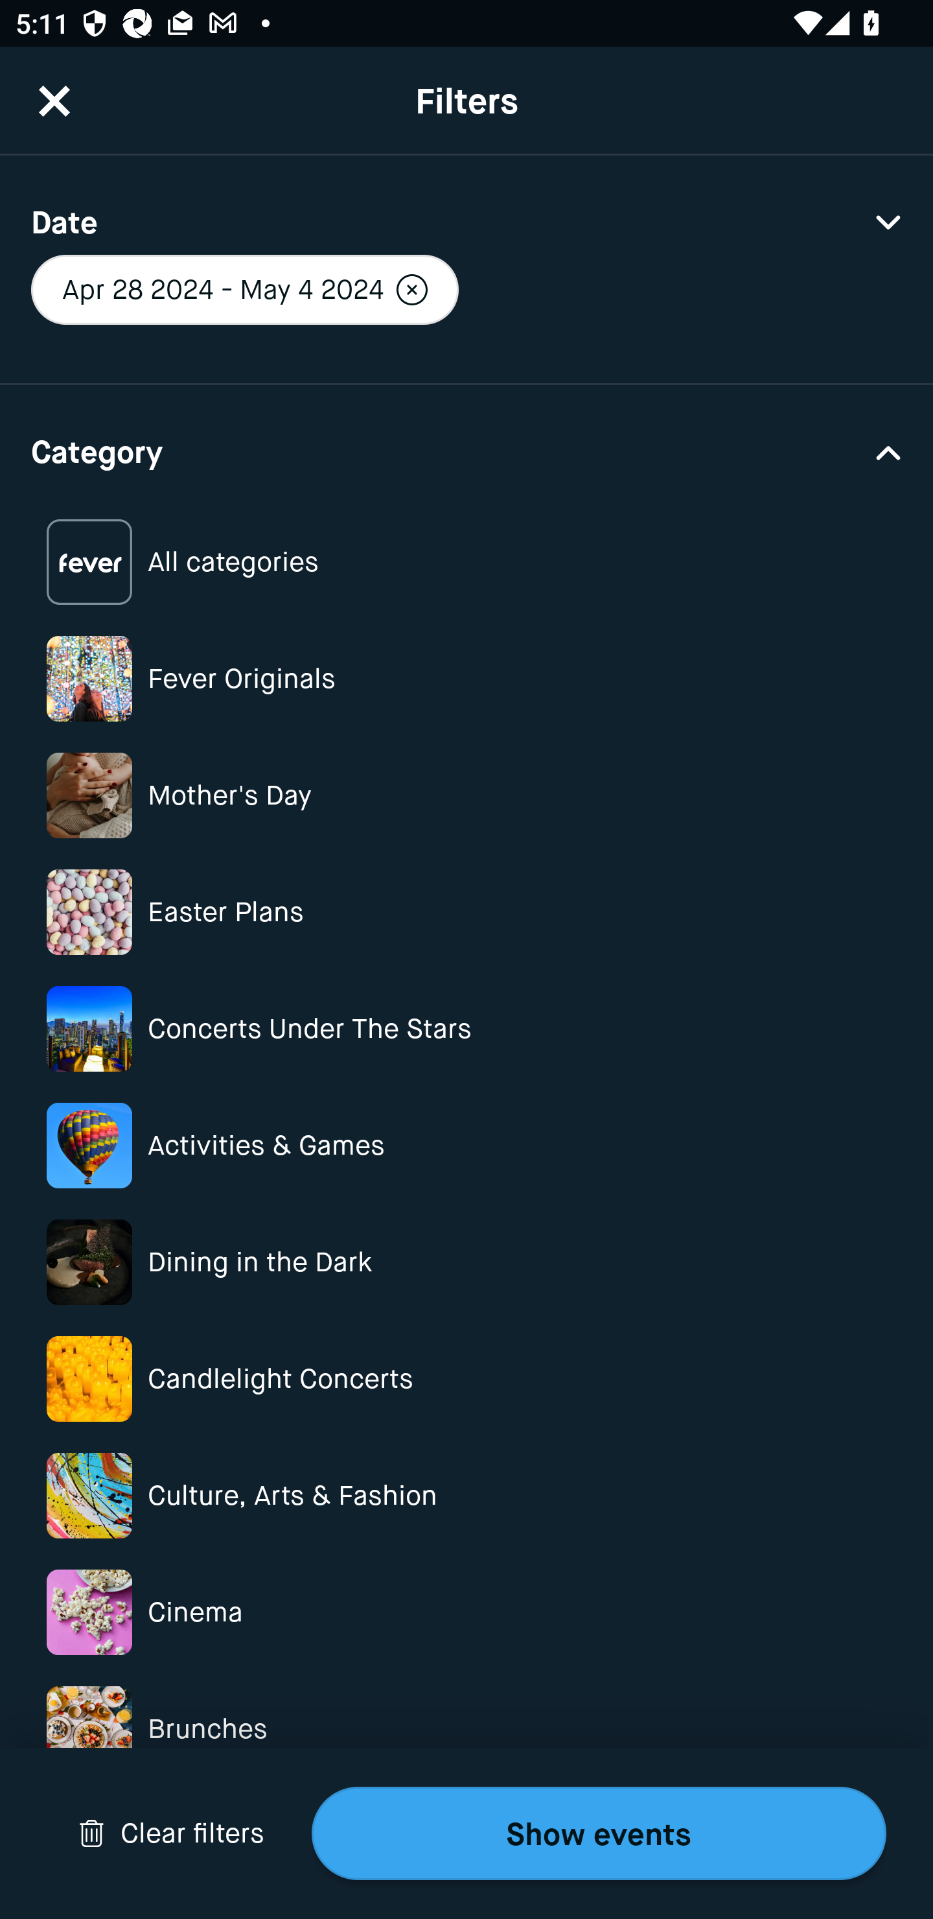 The image size is (933, 1919). I want to click on Category Image Cinema, so click(466, 1613).